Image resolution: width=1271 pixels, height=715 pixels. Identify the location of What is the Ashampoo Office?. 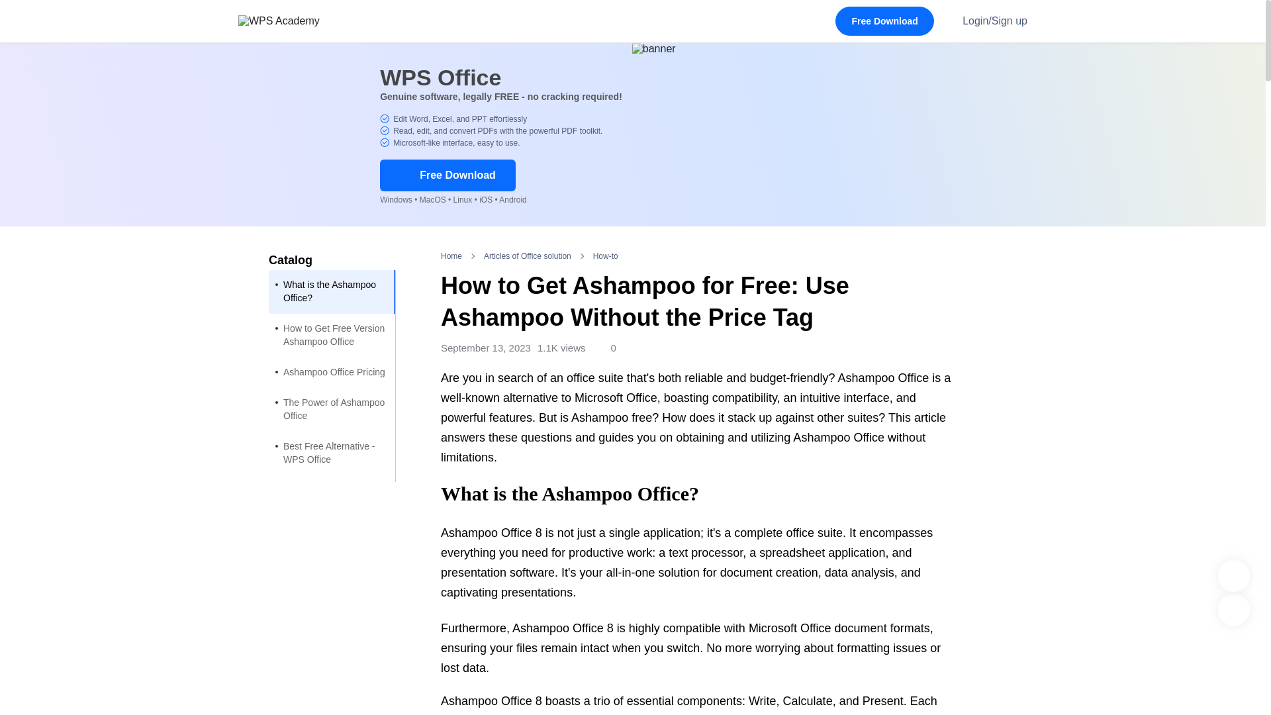
(332, 292).